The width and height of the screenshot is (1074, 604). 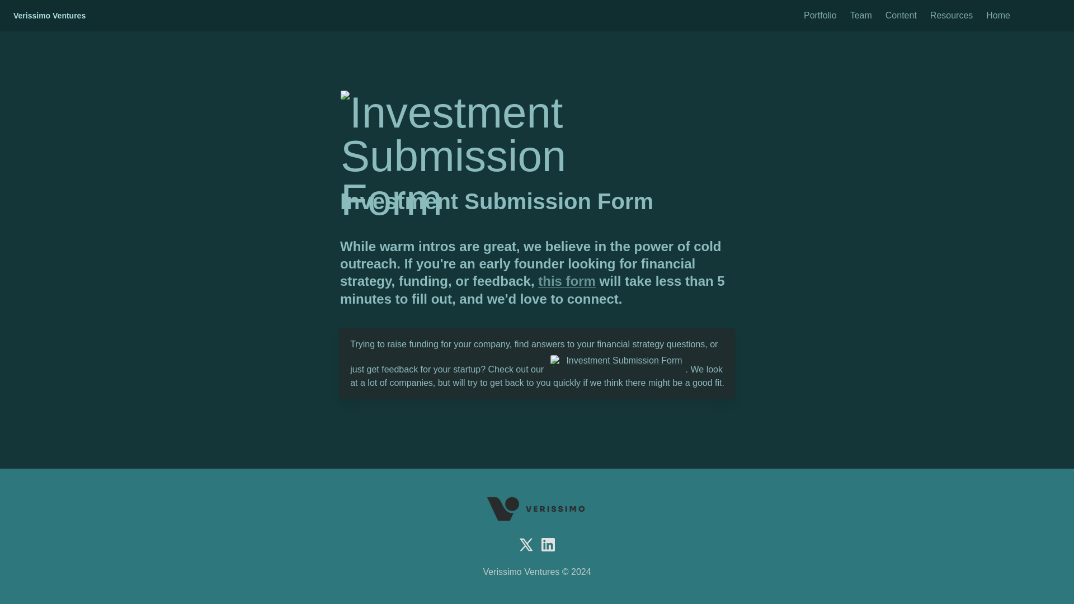 I want to click on Verissimo Ventures, so click(x=49, y=16).